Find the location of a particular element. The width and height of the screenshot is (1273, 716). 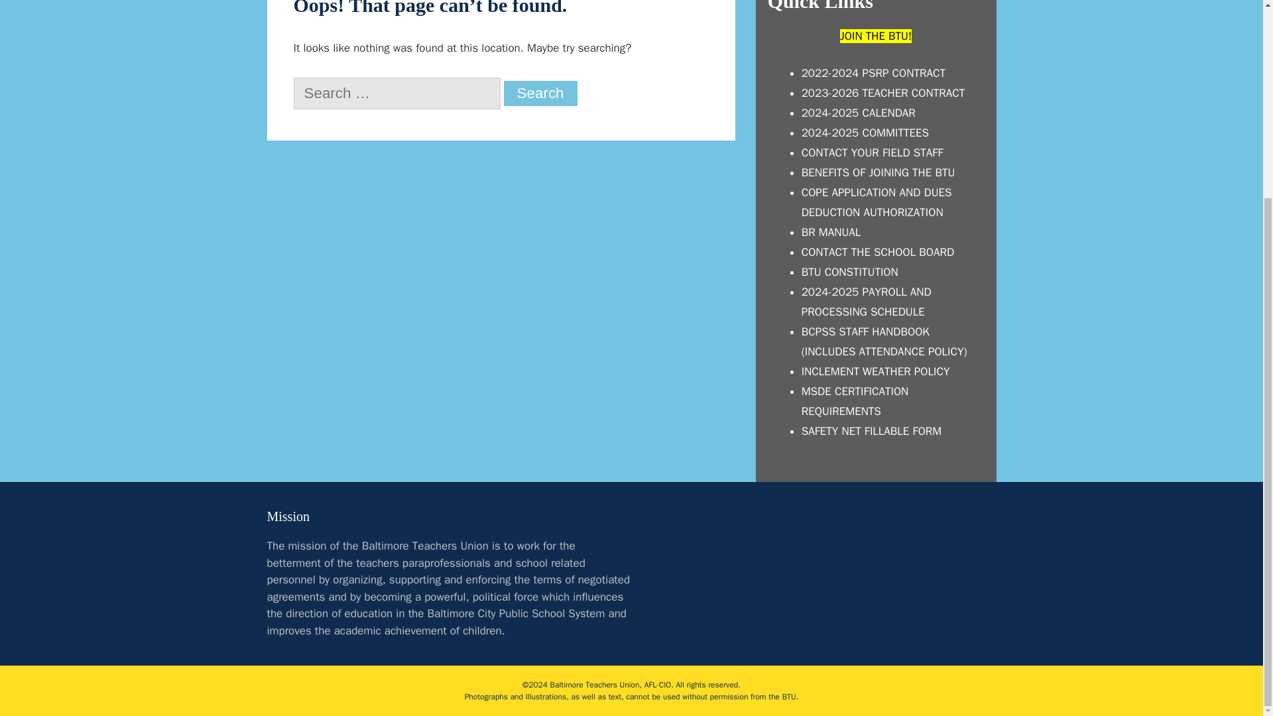

Search for: is located at coordinates (396, 93).